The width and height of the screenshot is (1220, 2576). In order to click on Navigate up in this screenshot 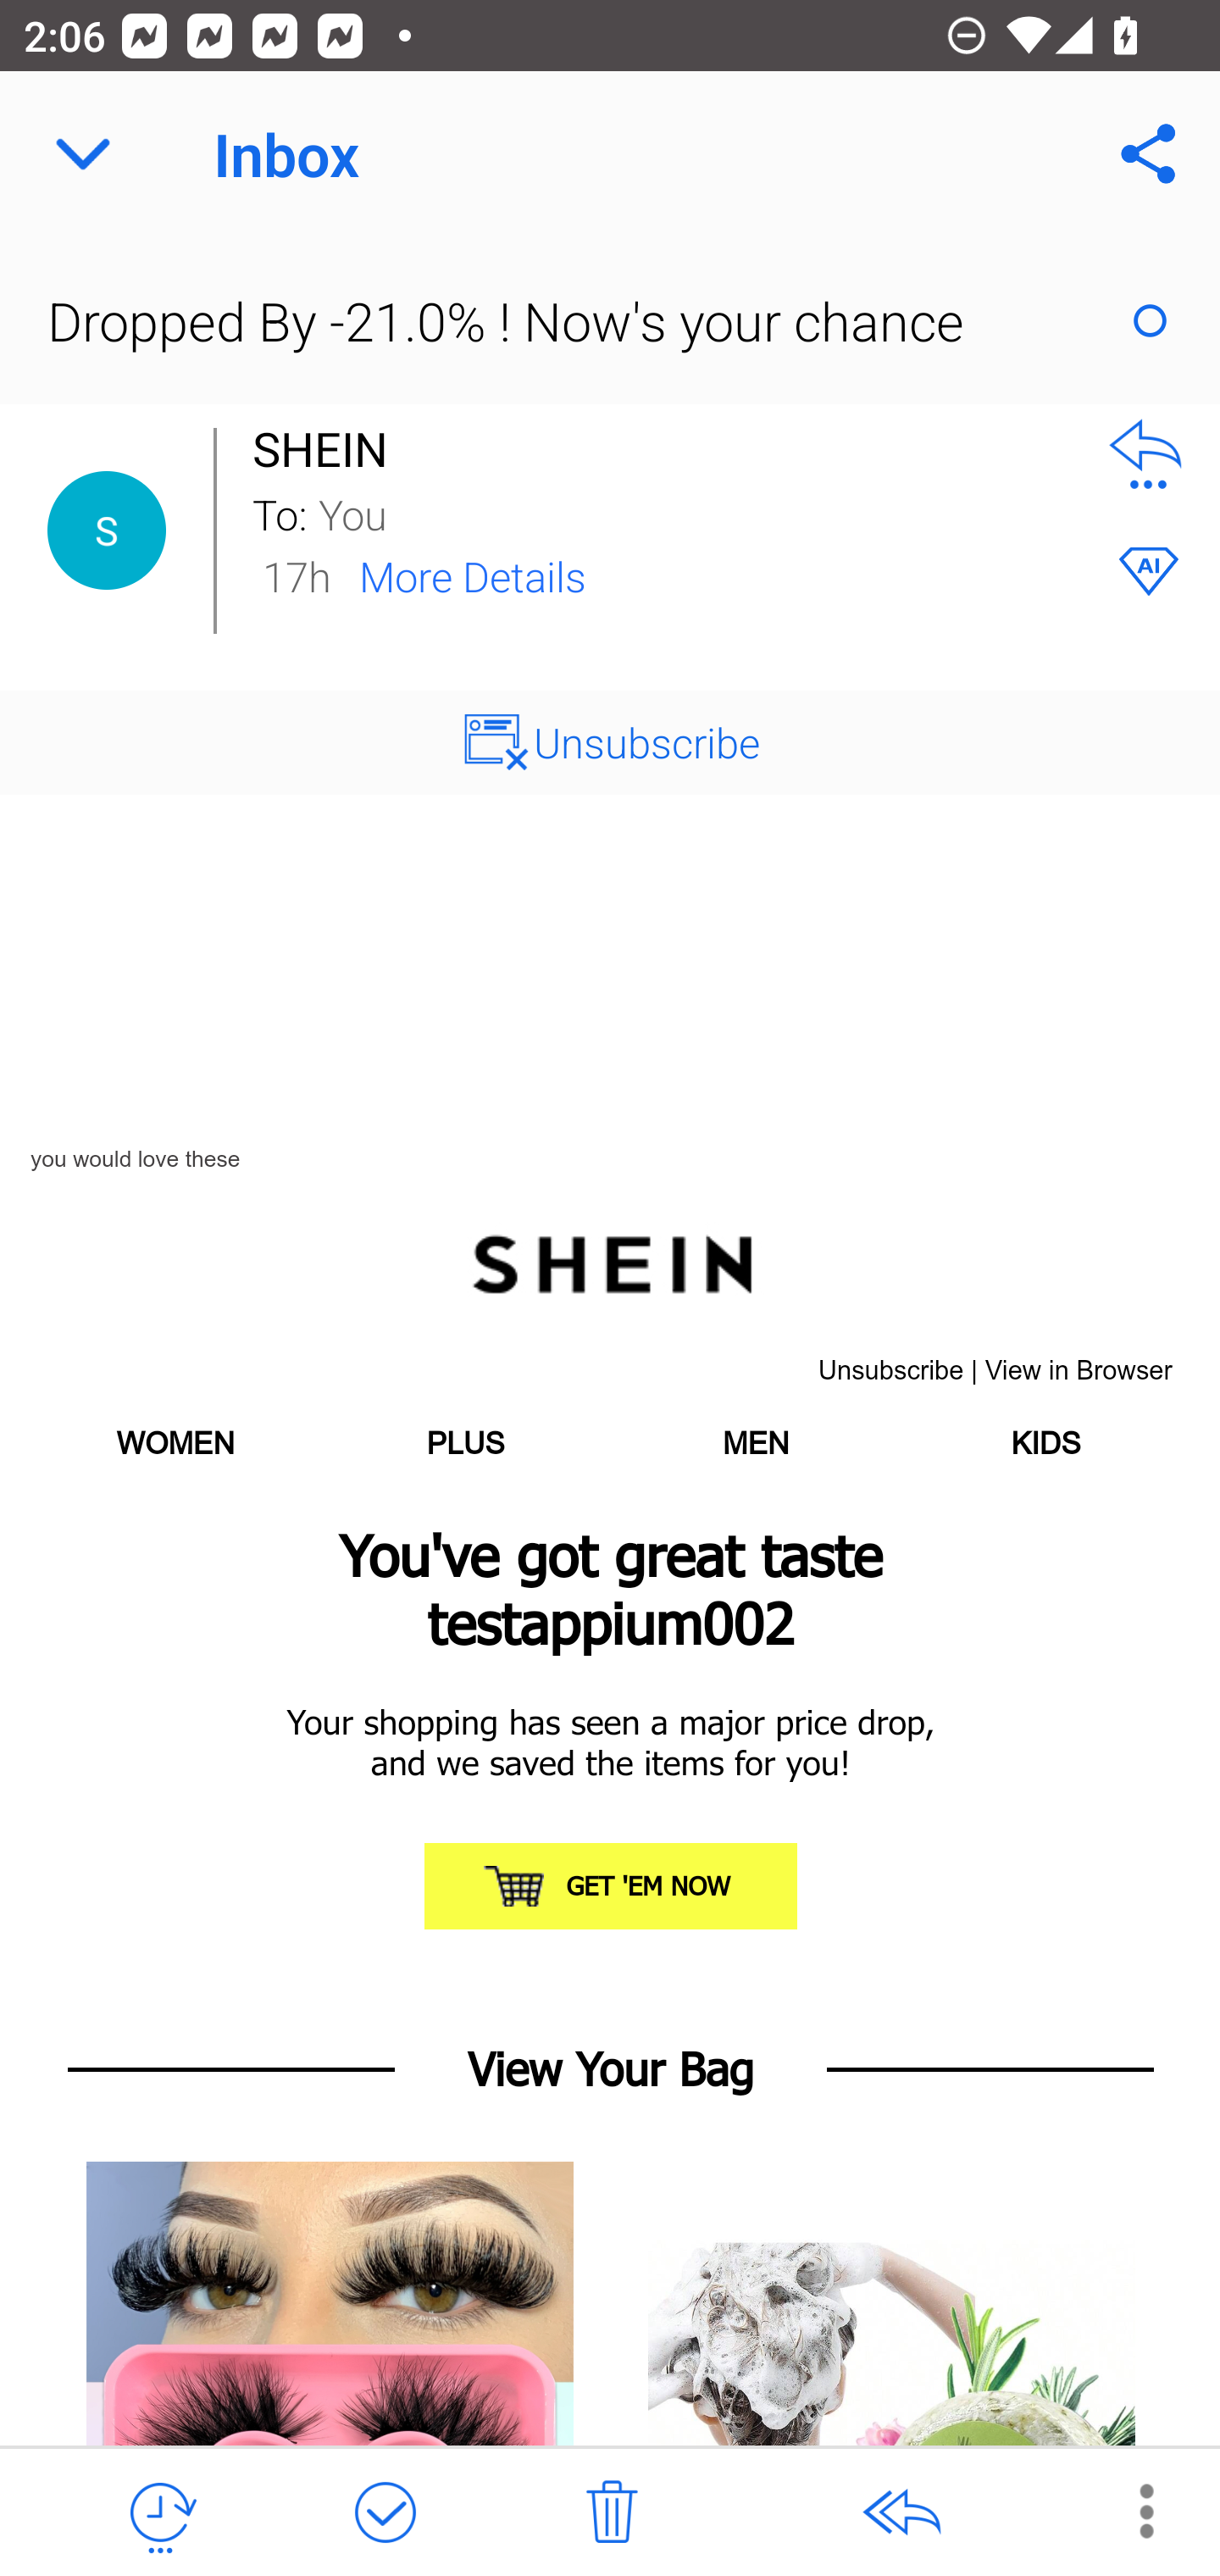, I will do `click(83, 154)`.